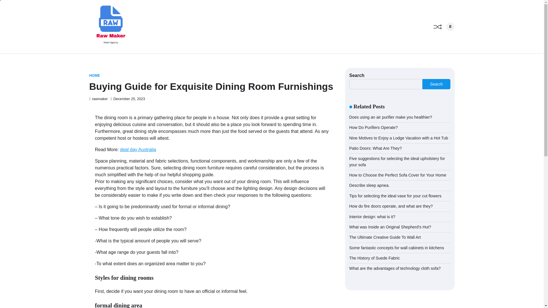  What do you see at coordinates (94, 76) in the screenshot?
I see `HOME` at bounding box center [94, 76].